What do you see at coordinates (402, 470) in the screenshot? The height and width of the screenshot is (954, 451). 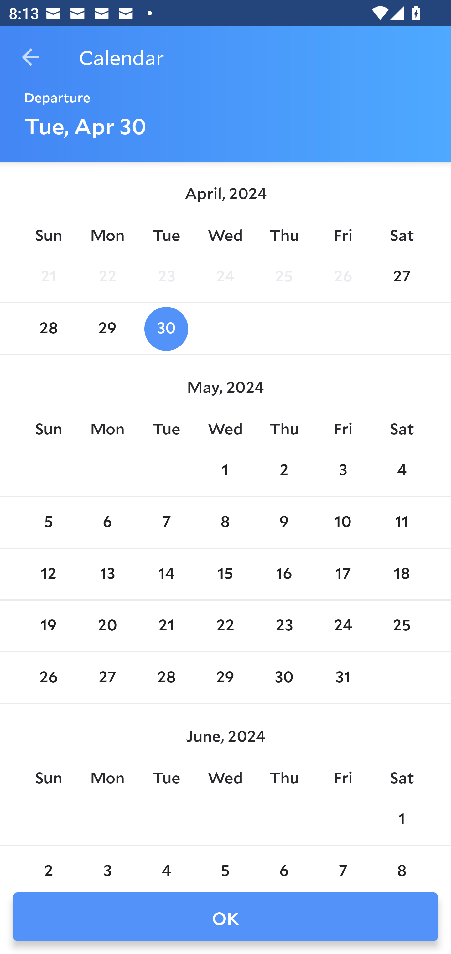 I see `4` at bounding box center [402, 470].